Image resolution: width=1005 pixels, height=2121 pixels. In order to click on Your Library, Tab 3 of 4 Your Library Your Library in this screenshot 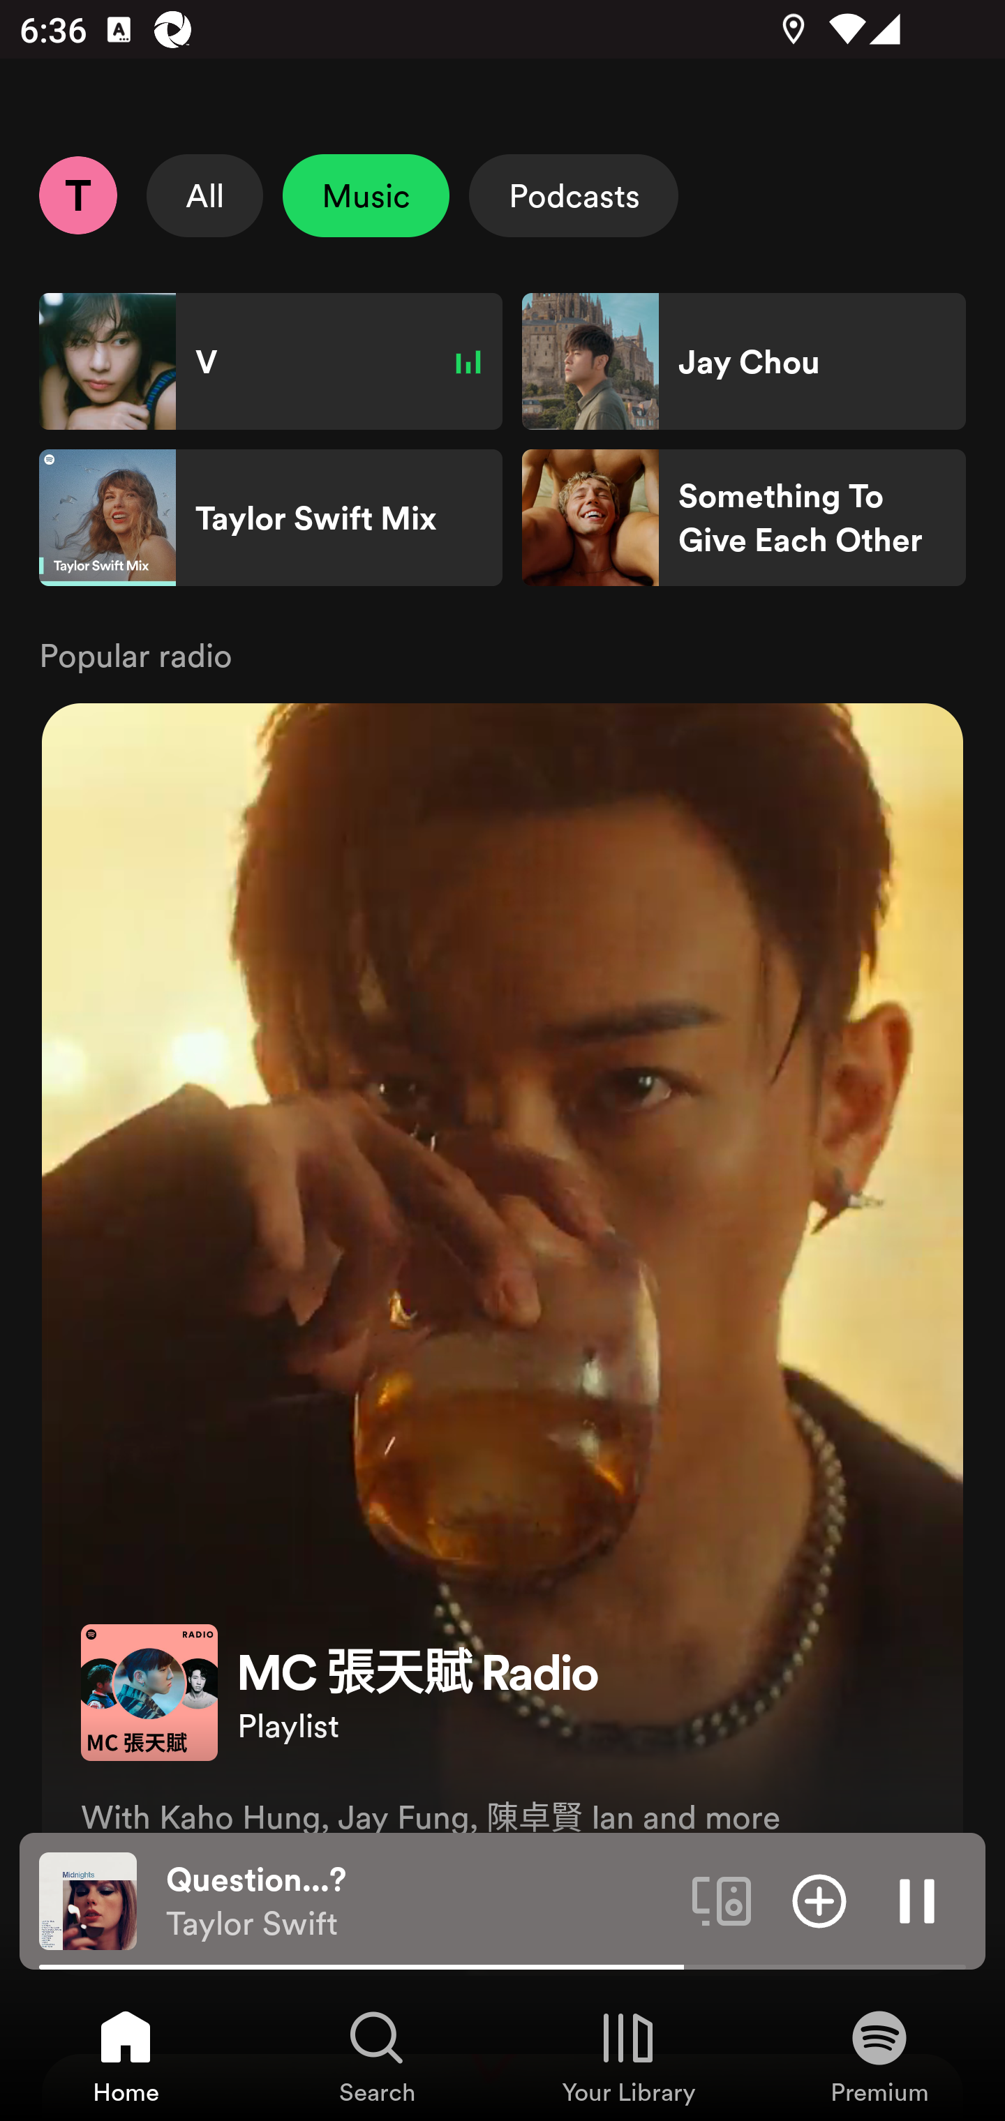, I will do `click(628, 2055)`.